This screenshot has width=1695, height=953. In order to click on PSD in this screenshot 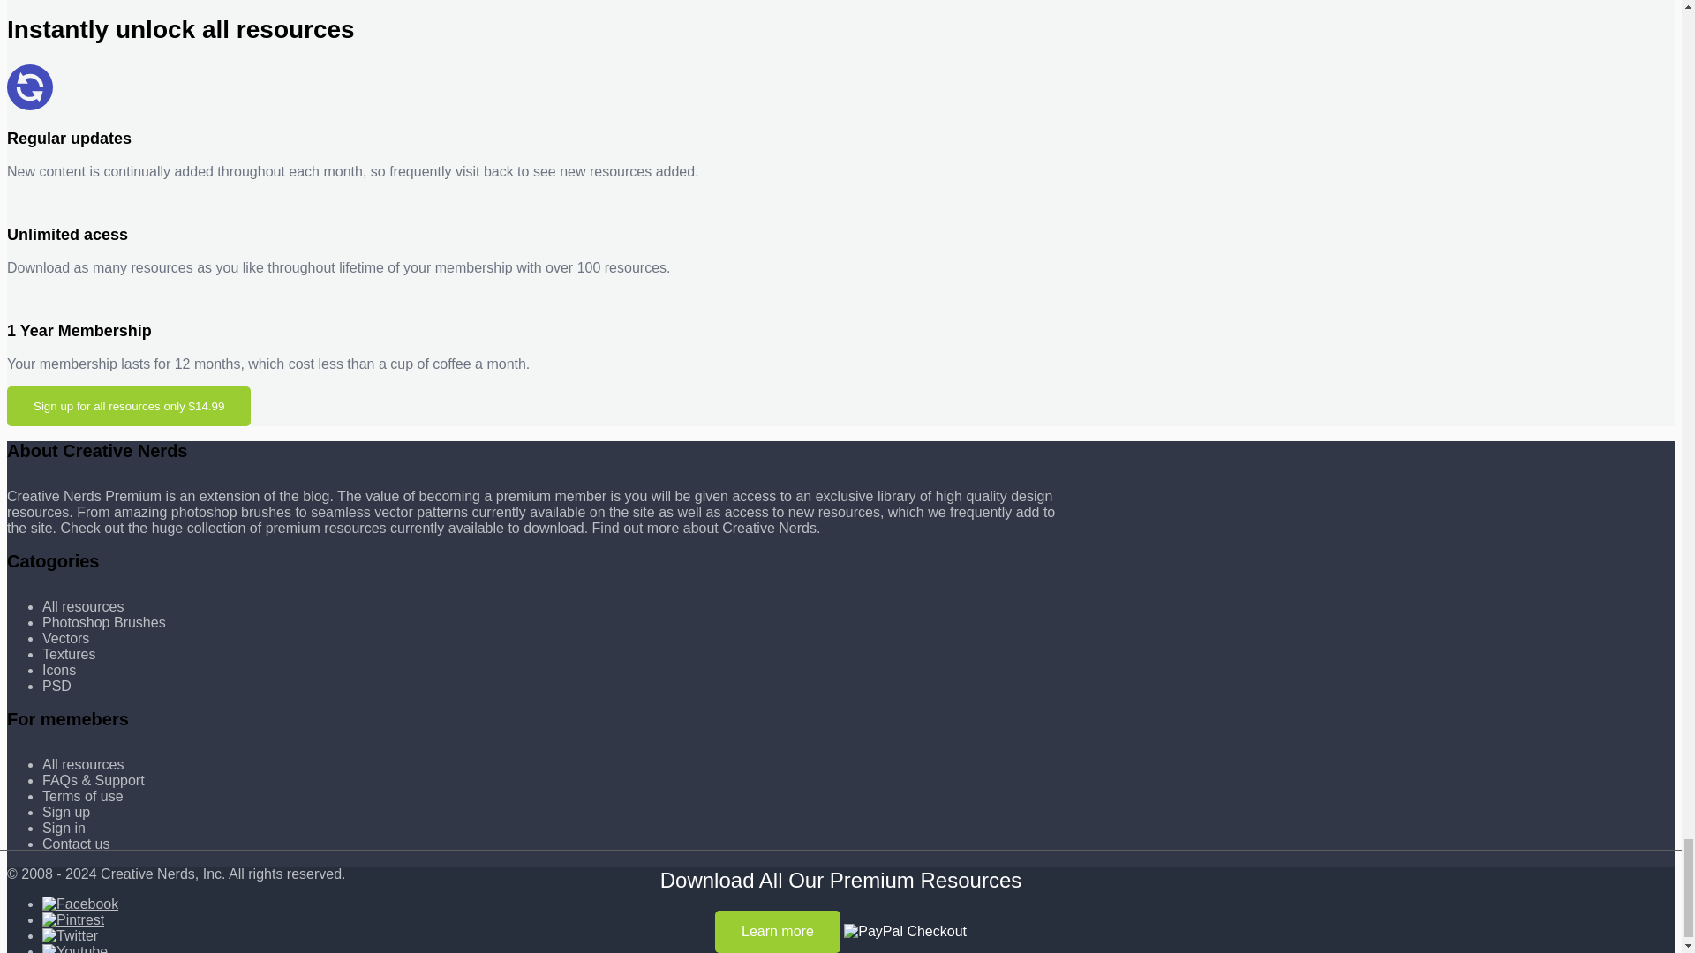, I will do `click(56, 686)`.